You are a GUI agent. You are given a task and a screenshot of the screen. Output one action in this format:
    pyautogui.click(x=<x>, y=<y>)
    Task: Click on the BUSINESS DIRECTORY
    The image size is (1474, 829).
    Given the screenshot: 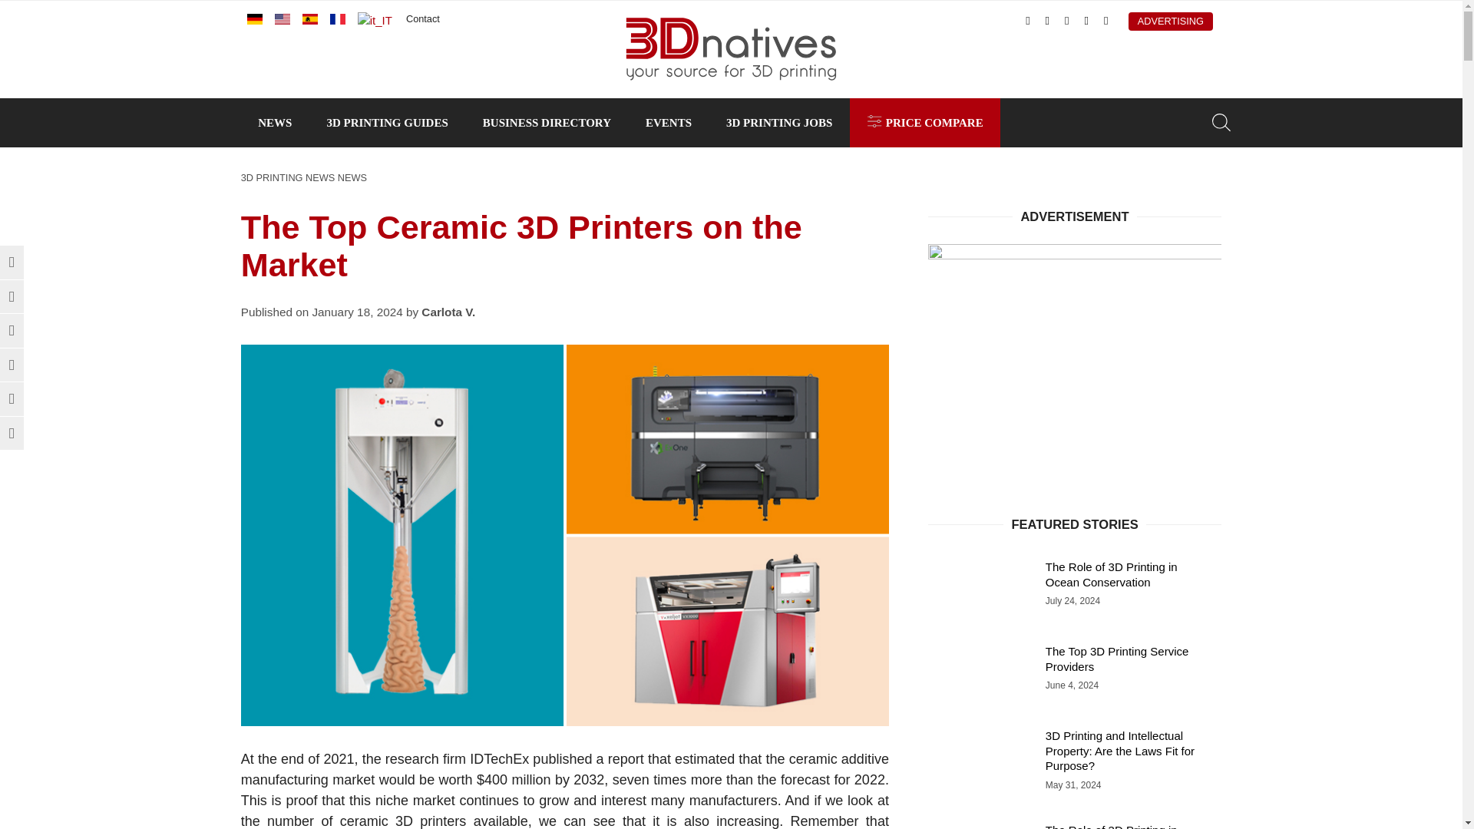 What is the action you would take?
    pyautogui.click(x=547, y=123)
    